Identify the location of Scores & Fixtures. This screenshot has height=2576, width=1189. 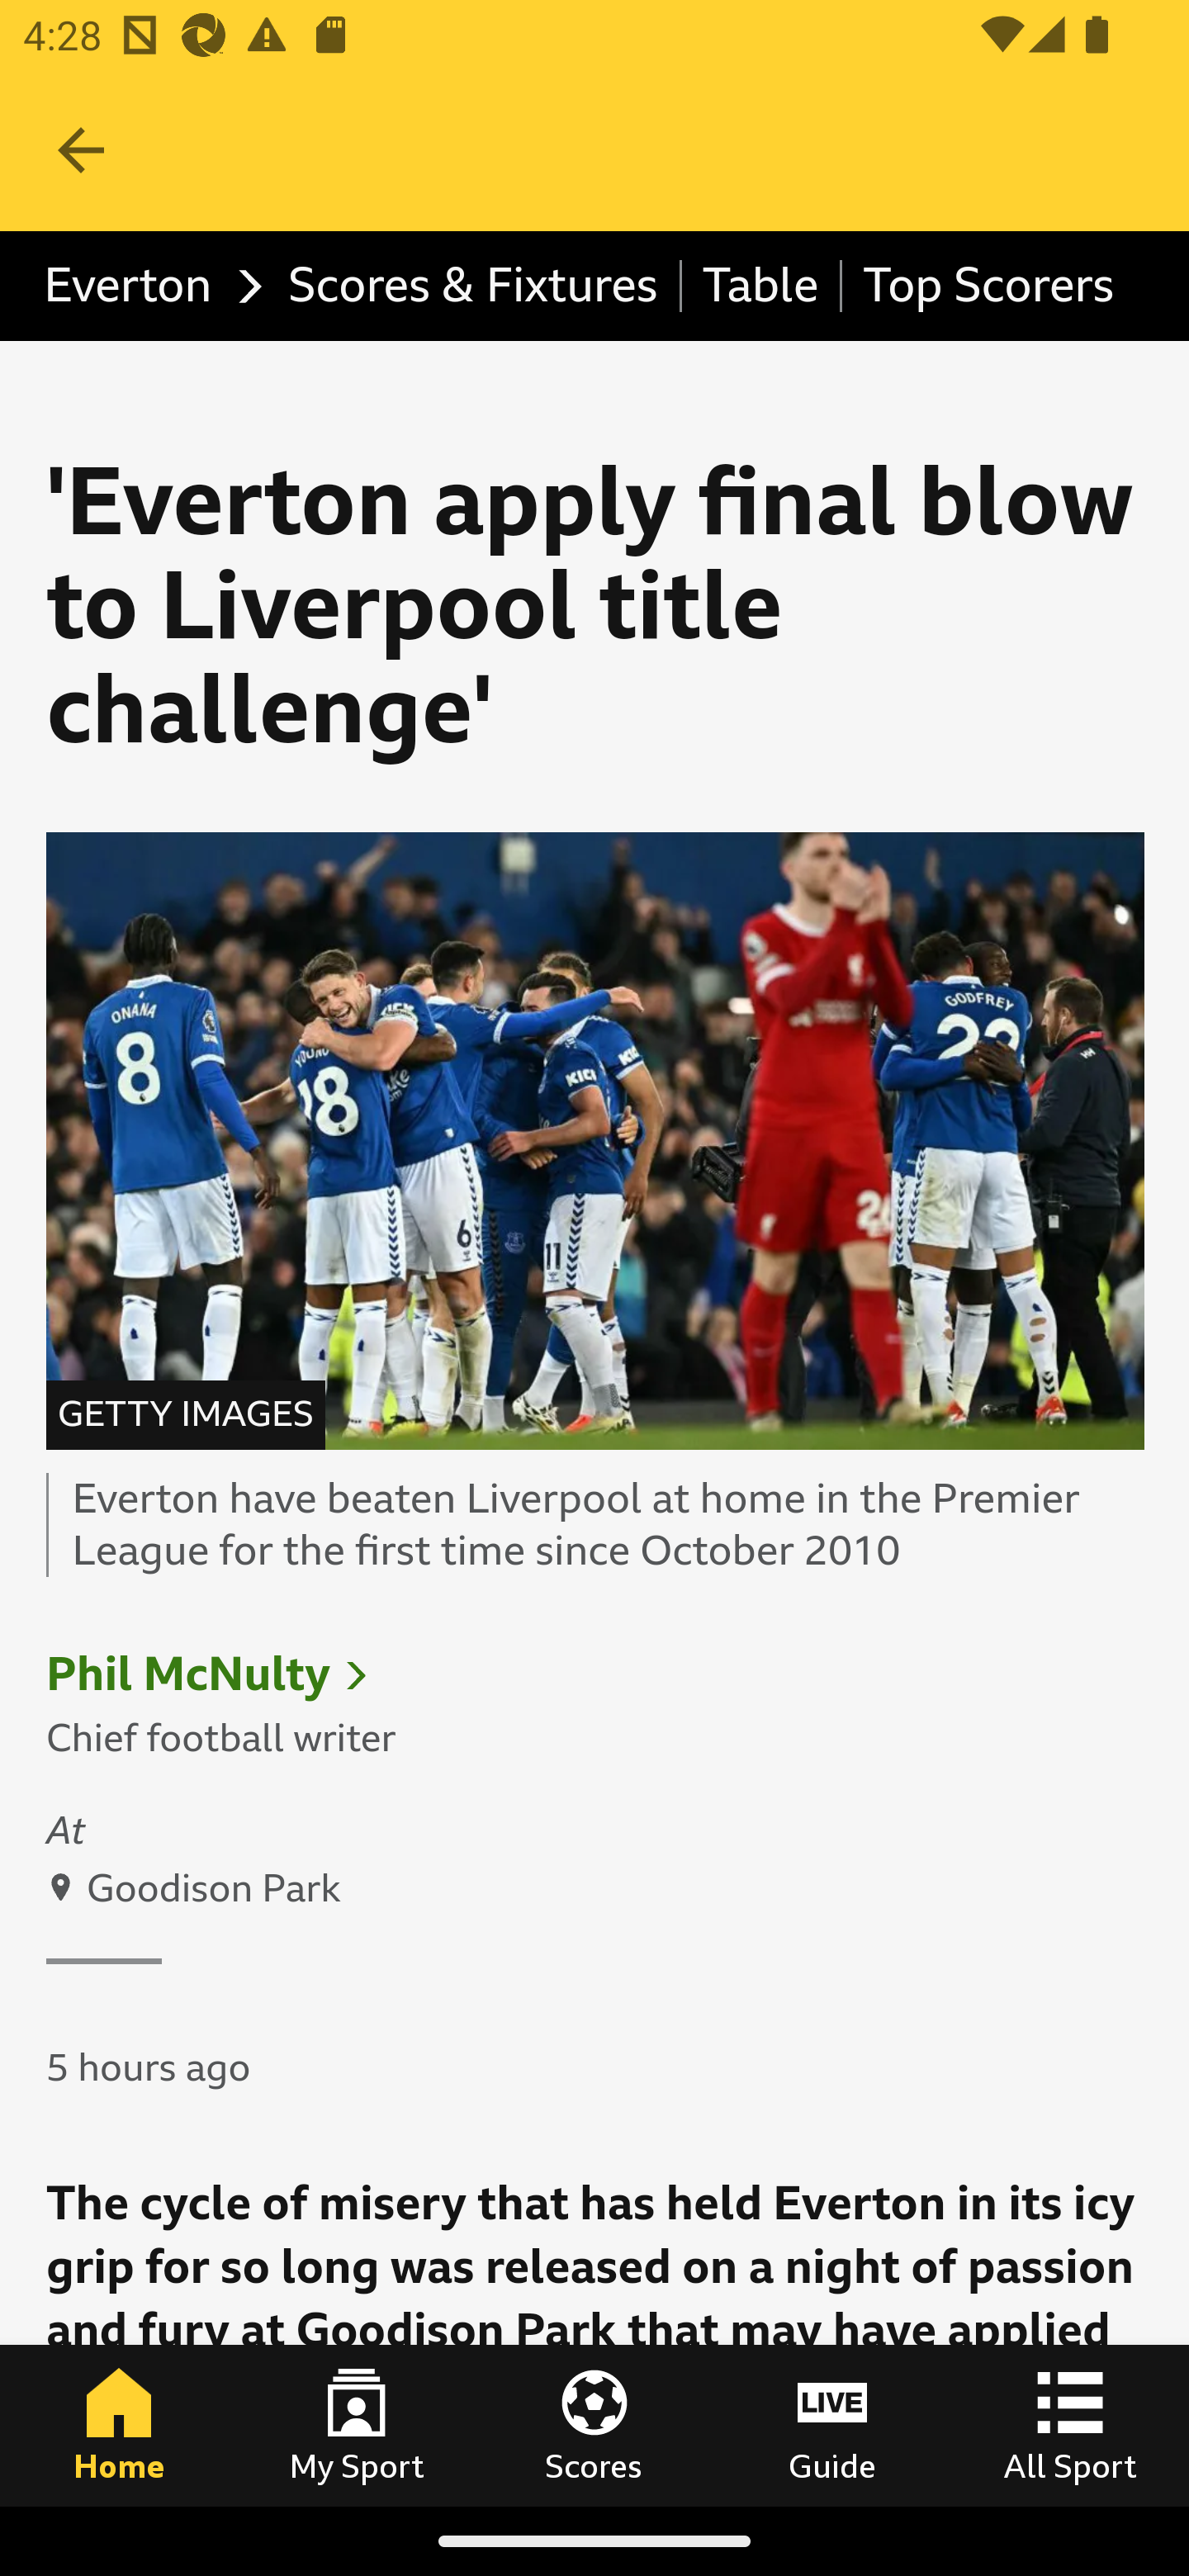
(476, 286).